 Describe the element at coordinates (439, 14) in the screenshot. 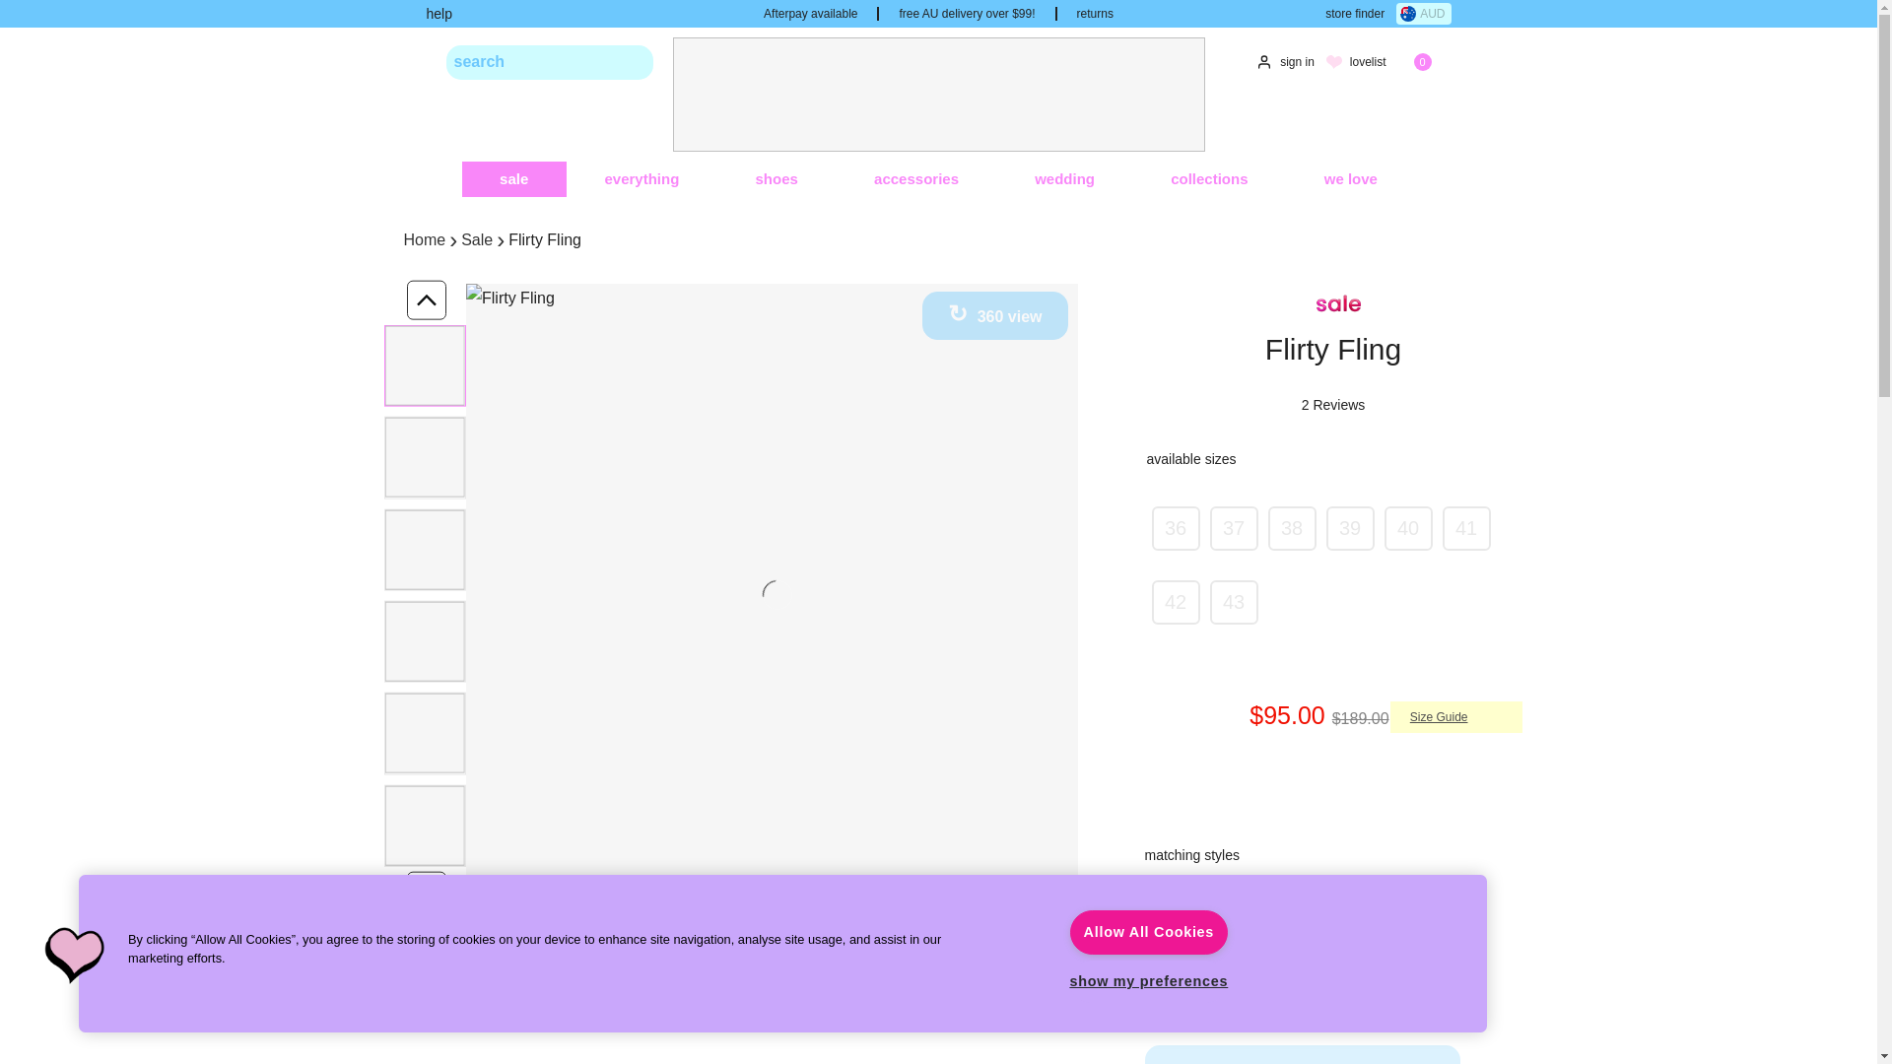

I see `help` at that location.